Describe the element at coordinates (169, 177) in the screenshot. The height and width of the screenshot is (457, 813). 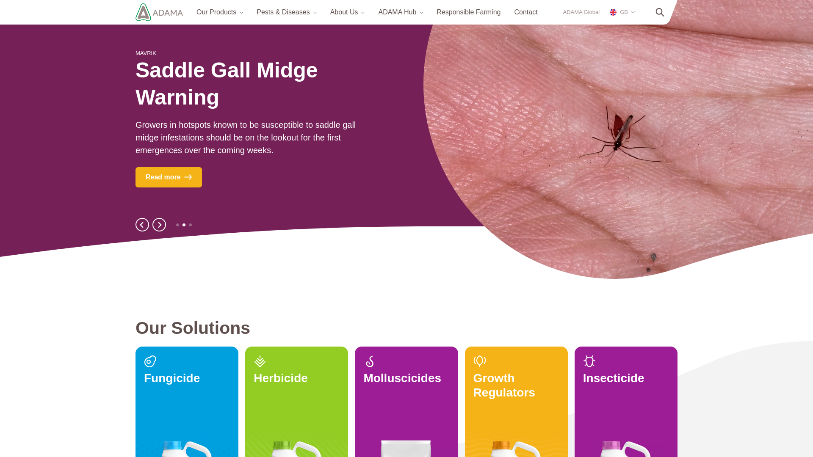
I see `Read more` at that location.